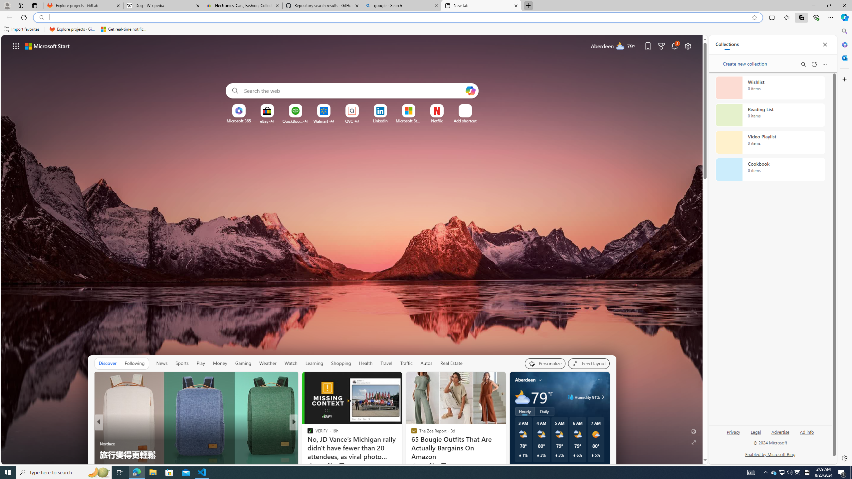 The width and height of the screenshot is (852, 479). What do you see at coordinates (307, 433) in the screenshot?
I see `Fadeaway World` at bounding box center [307, 433].